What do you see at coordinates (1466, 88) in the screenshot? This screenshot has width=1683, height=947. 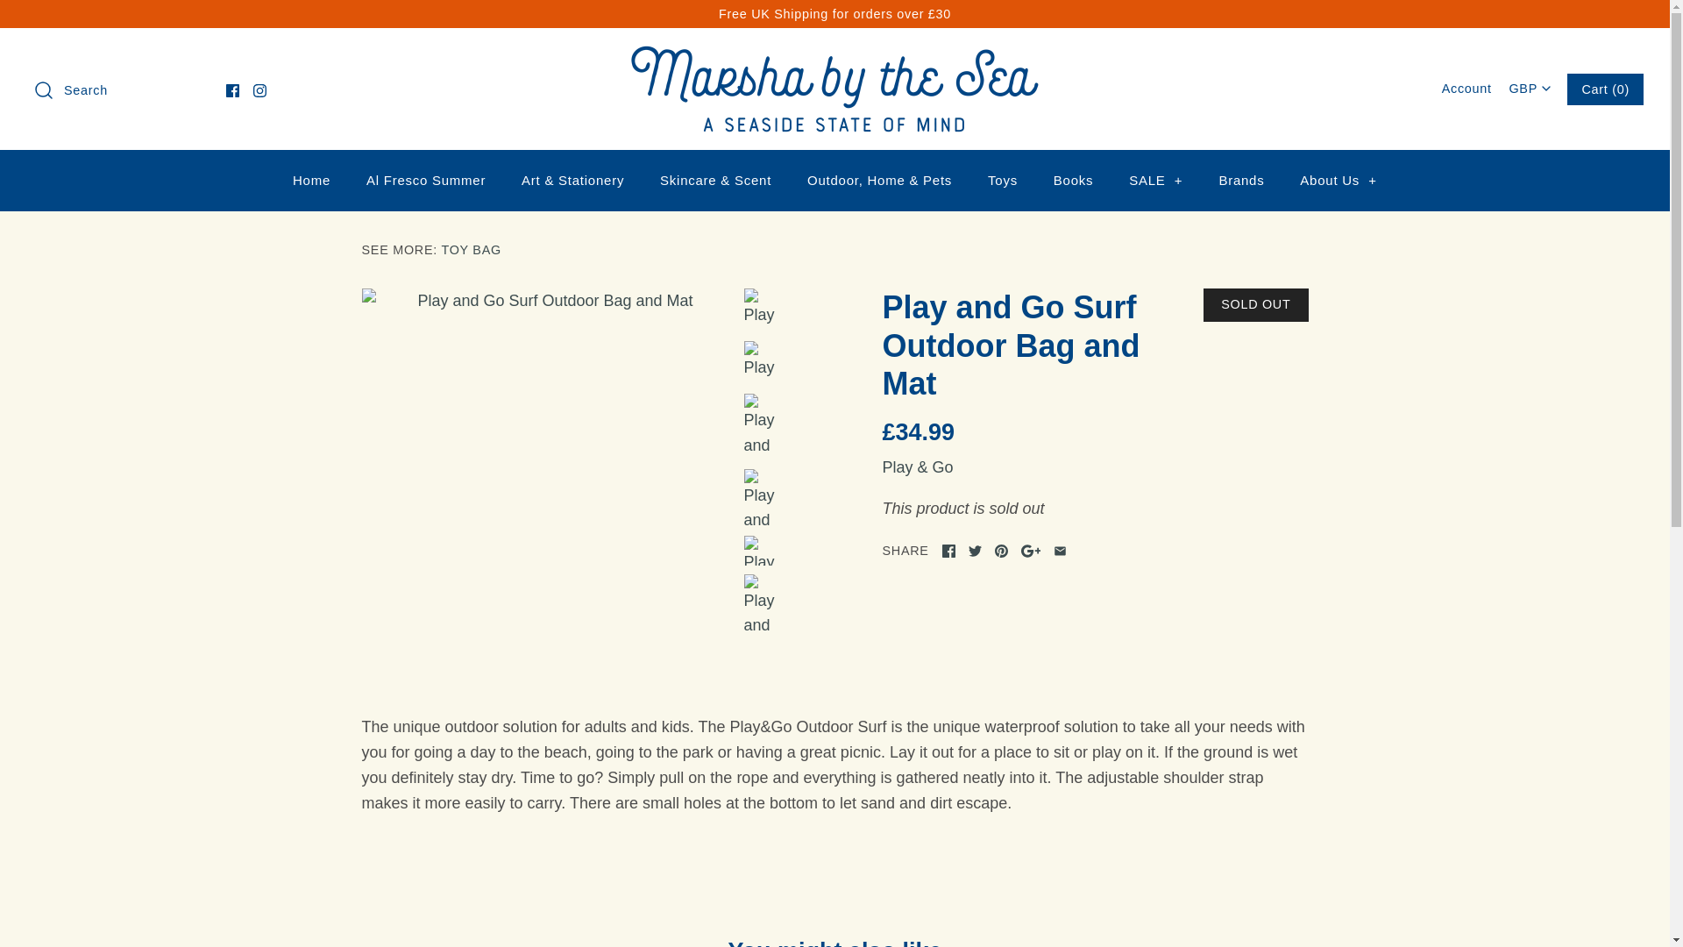 I see `Account` at bounding box center [1466, 88].